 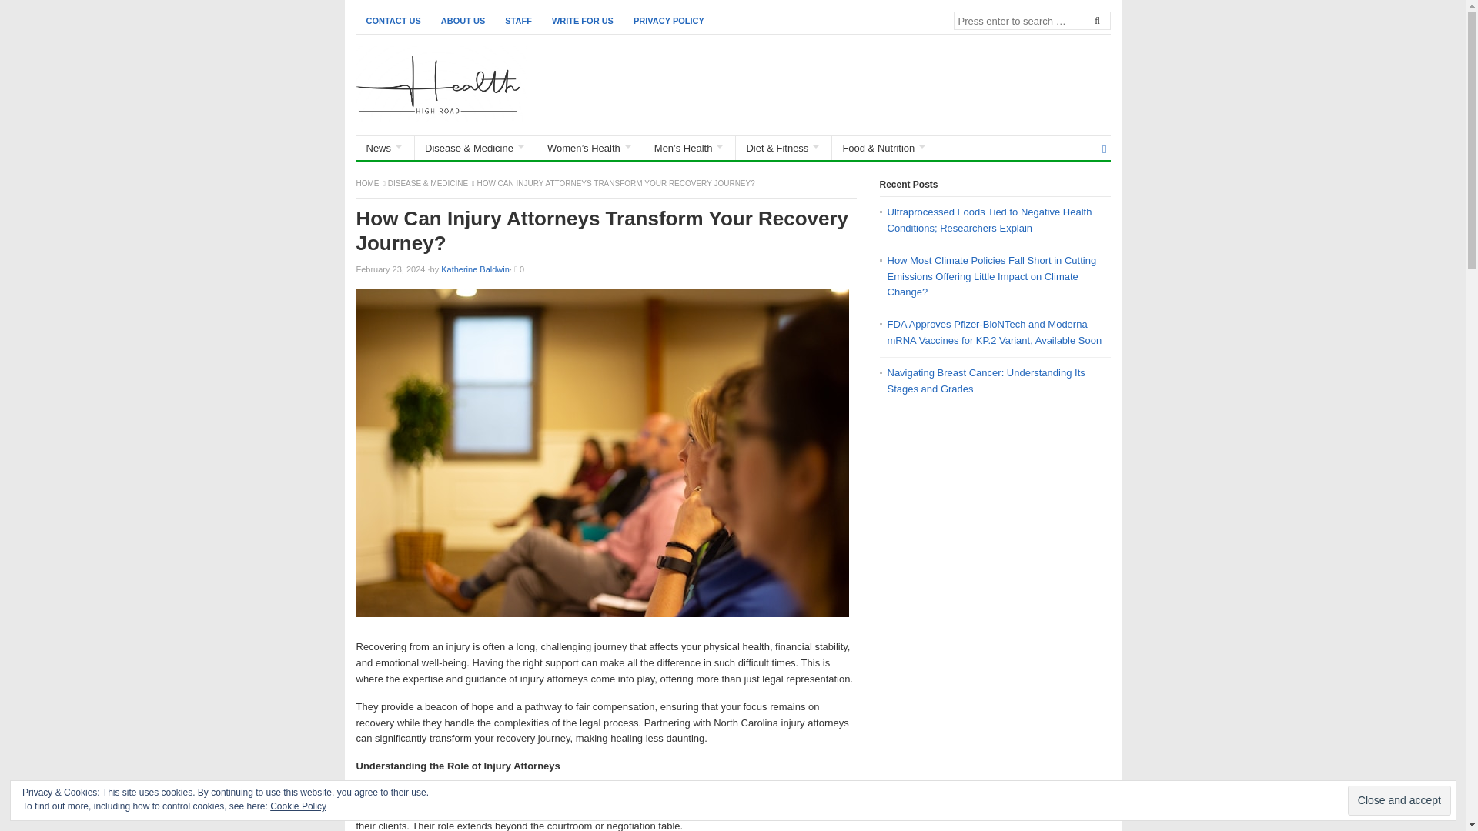 I want to click on CONTACT US, so click(x=393, y=21).